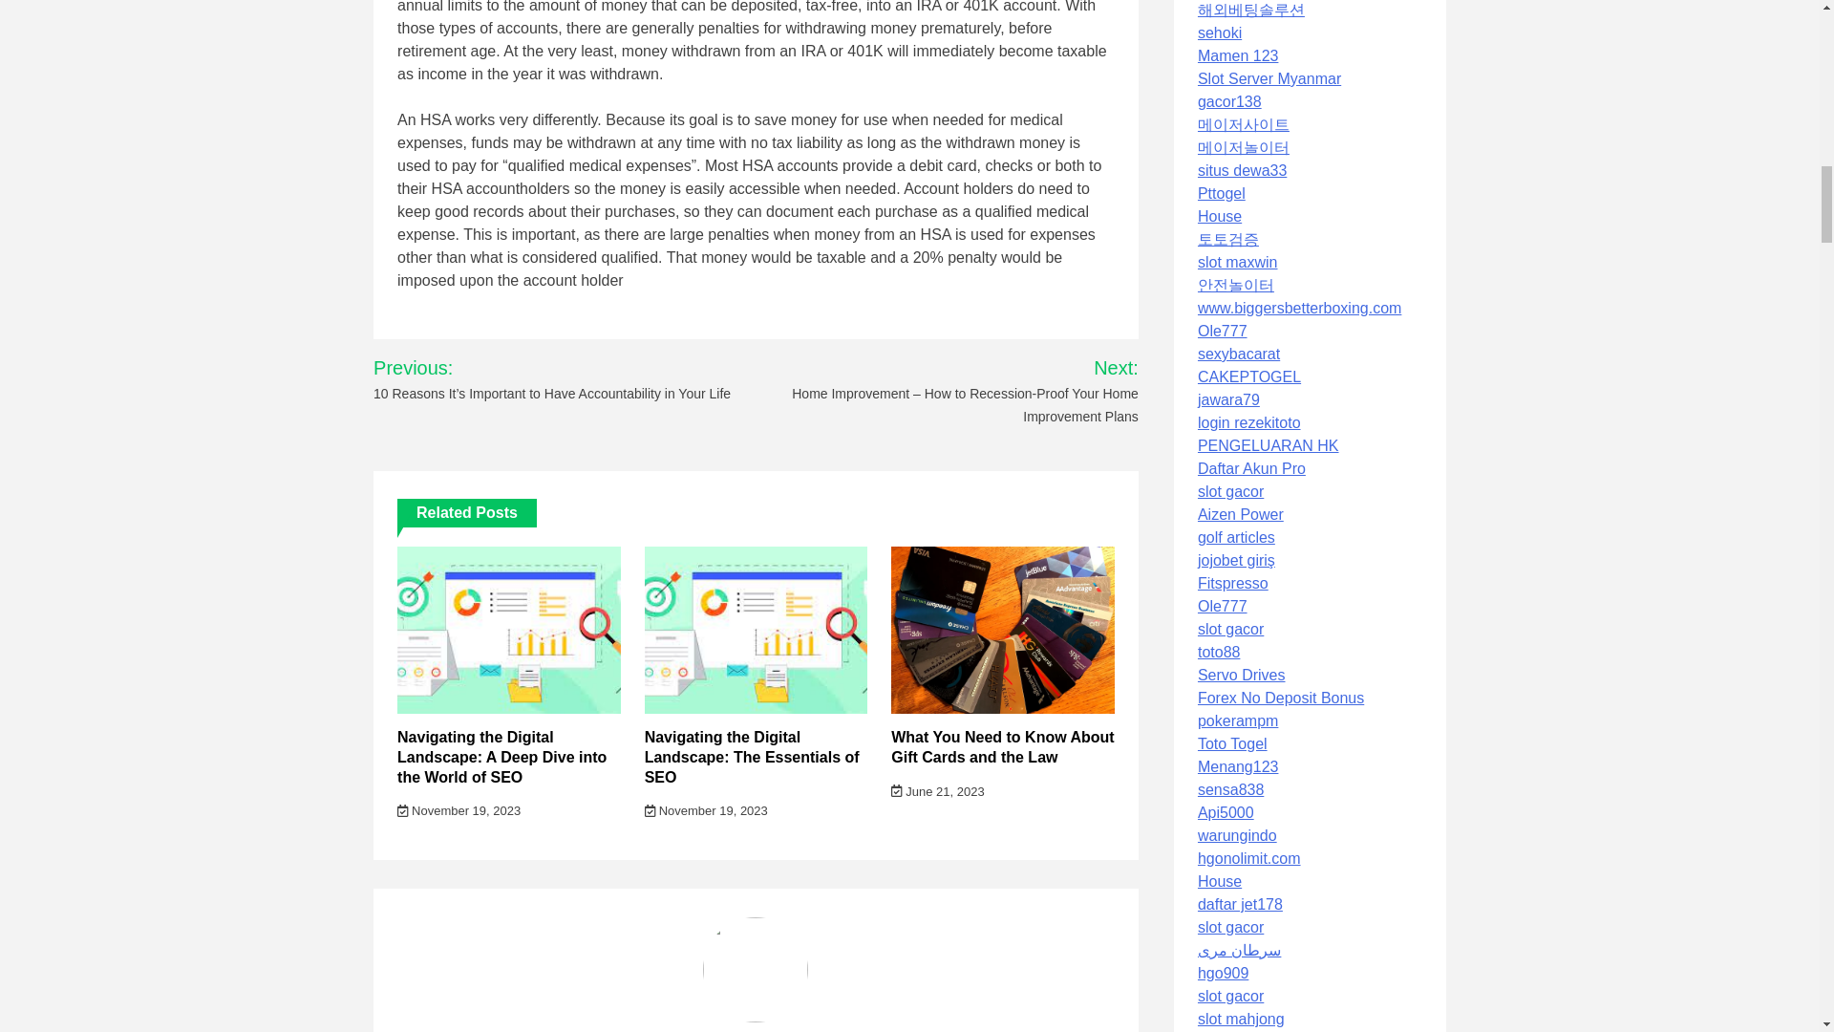  I want to click on June 21, 2023, so click(937, 791).